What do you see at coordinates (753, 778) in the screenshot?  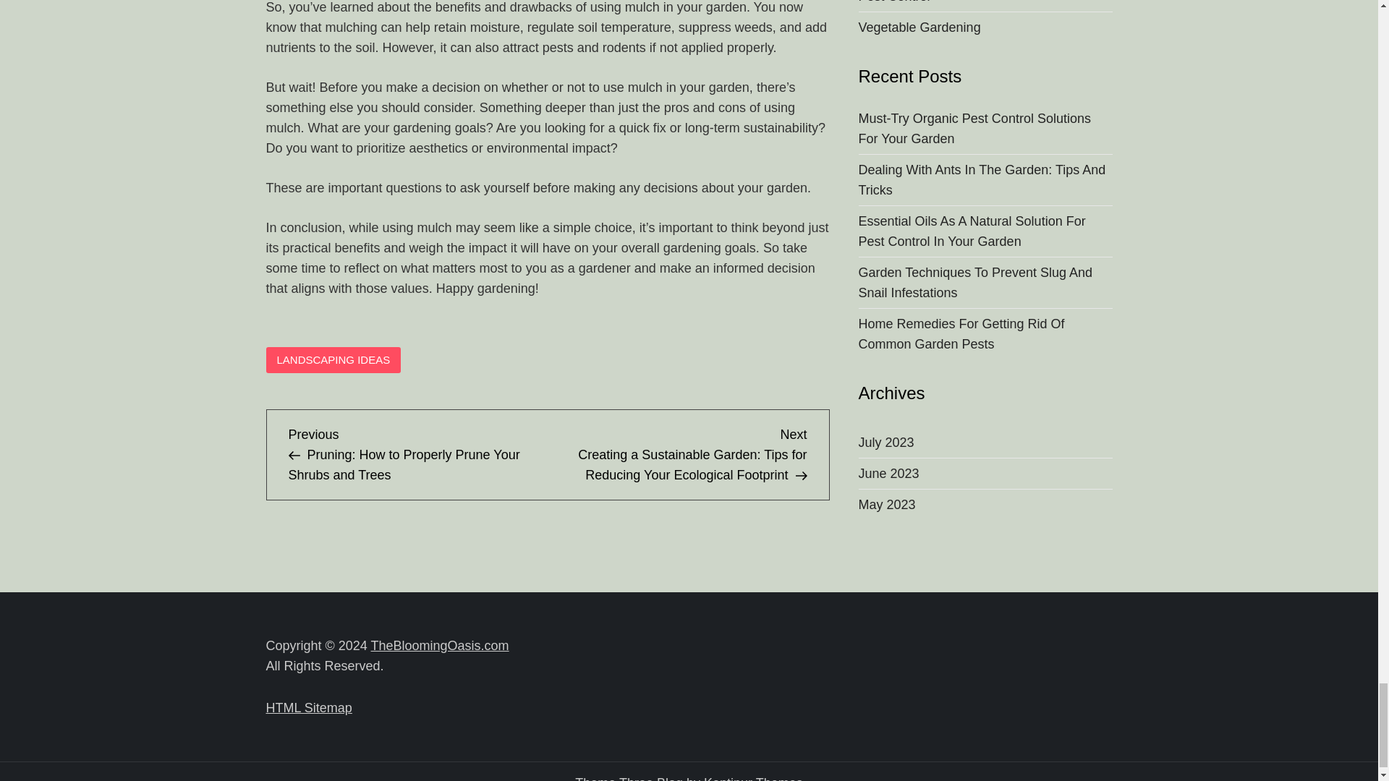 I see `Kantipur Themes` at bounding box center [753, 778].